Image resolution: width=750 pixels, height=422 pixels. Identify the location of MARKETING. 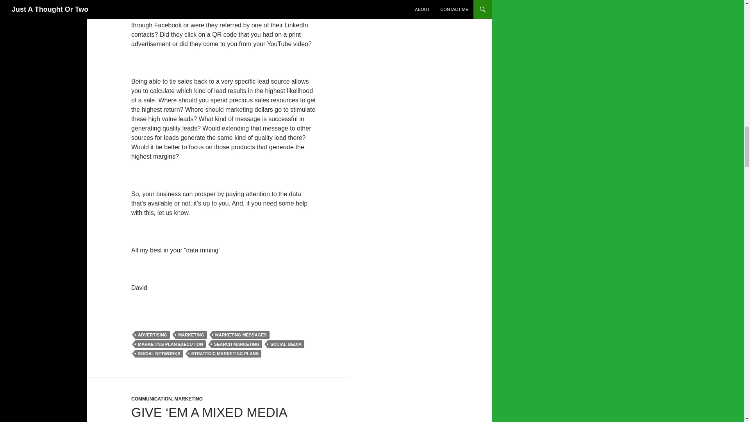
(191, 334).